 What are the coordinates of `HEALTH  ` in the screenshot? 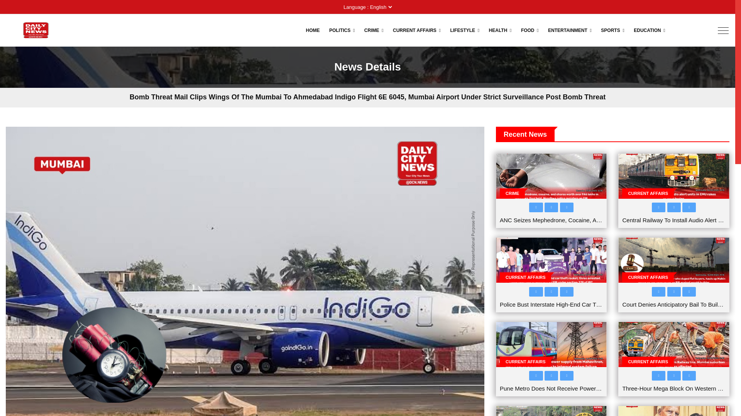 It's located at (500, 30).